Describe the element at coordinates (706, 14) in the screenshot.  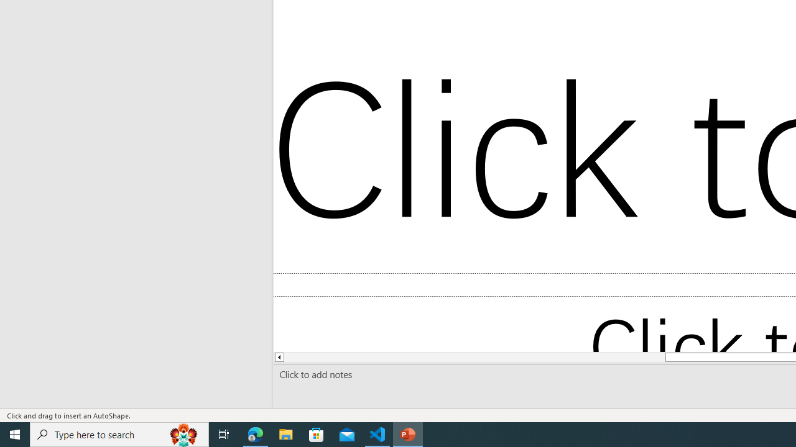
I see `RichEdit Control` at that location.